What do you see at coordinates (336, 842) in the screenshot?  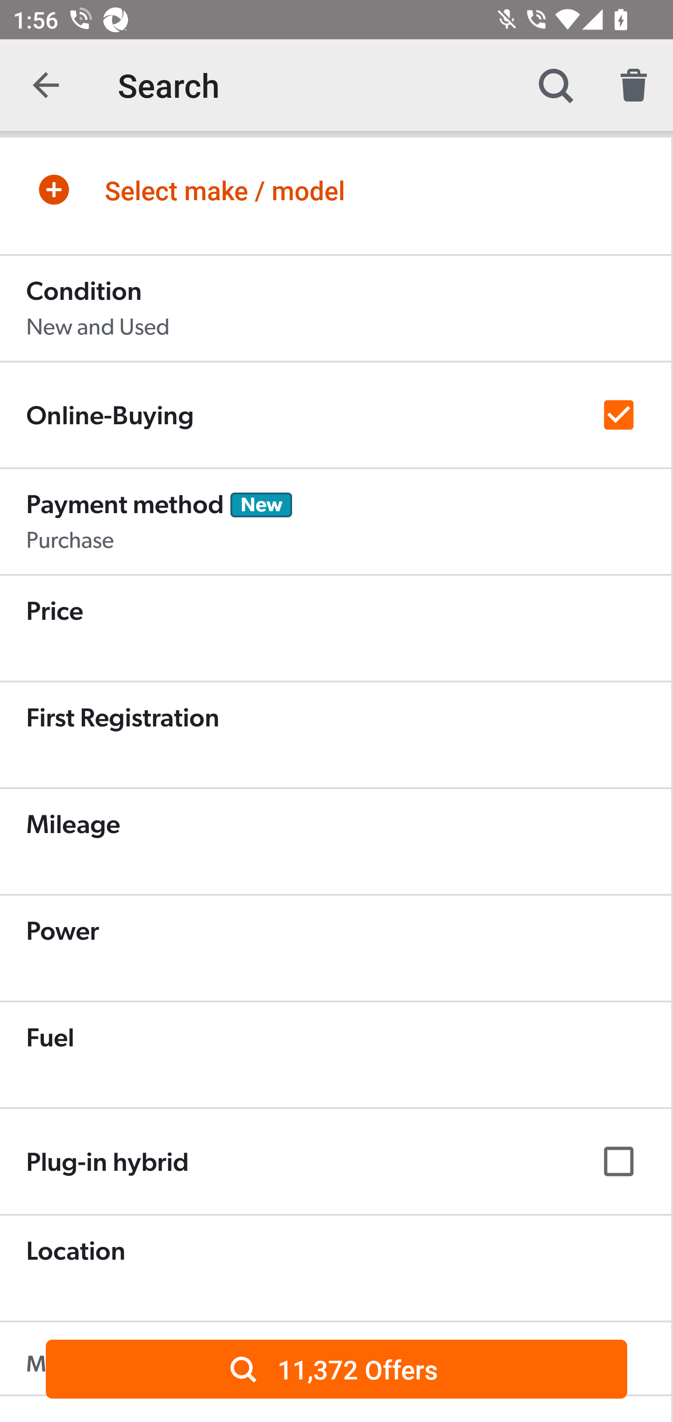 I see `Mileage` at bounding box center [336, 842].